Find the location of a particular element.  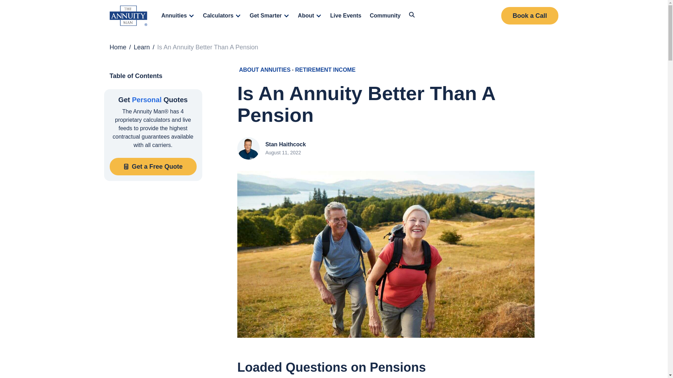

Get a Free Quote is located at coordinates (153, 167).